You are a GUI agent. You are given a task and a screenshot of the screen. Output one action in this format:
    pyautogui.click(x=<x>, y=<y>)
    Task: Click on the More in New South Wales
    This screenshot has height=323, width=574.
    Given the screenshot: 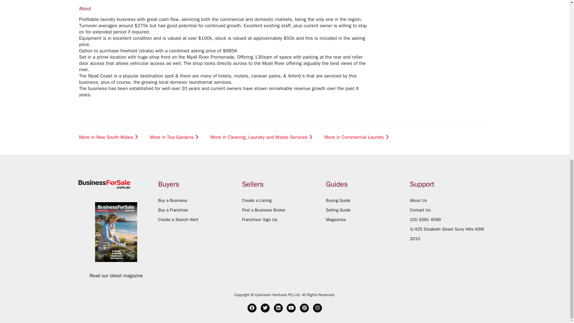 What is the action you would take?
    pyautogui.click(x=109, y=137)
    